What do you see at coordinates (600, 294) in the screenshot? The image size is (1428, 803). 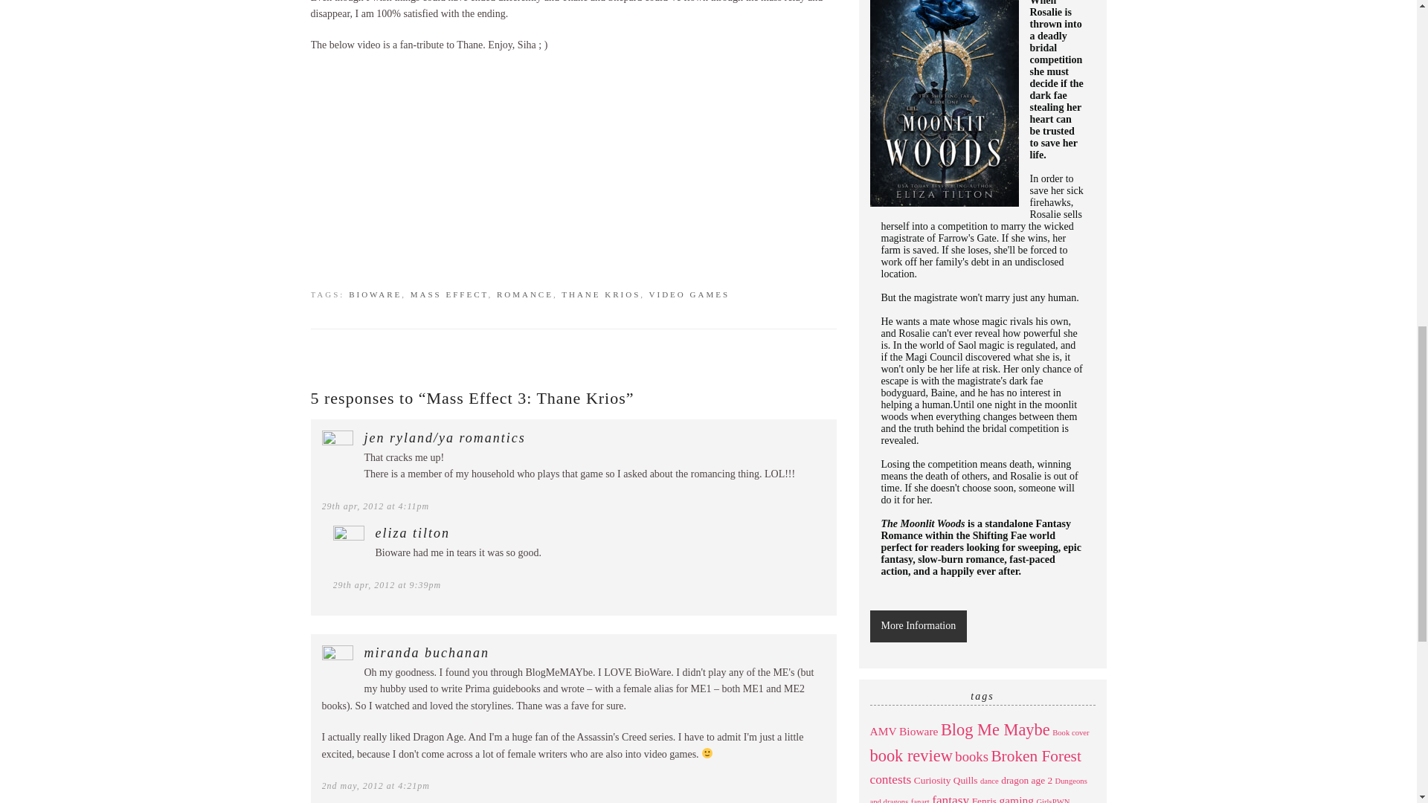 I see `THANE KRIOS` at bounding box center [600, 294].